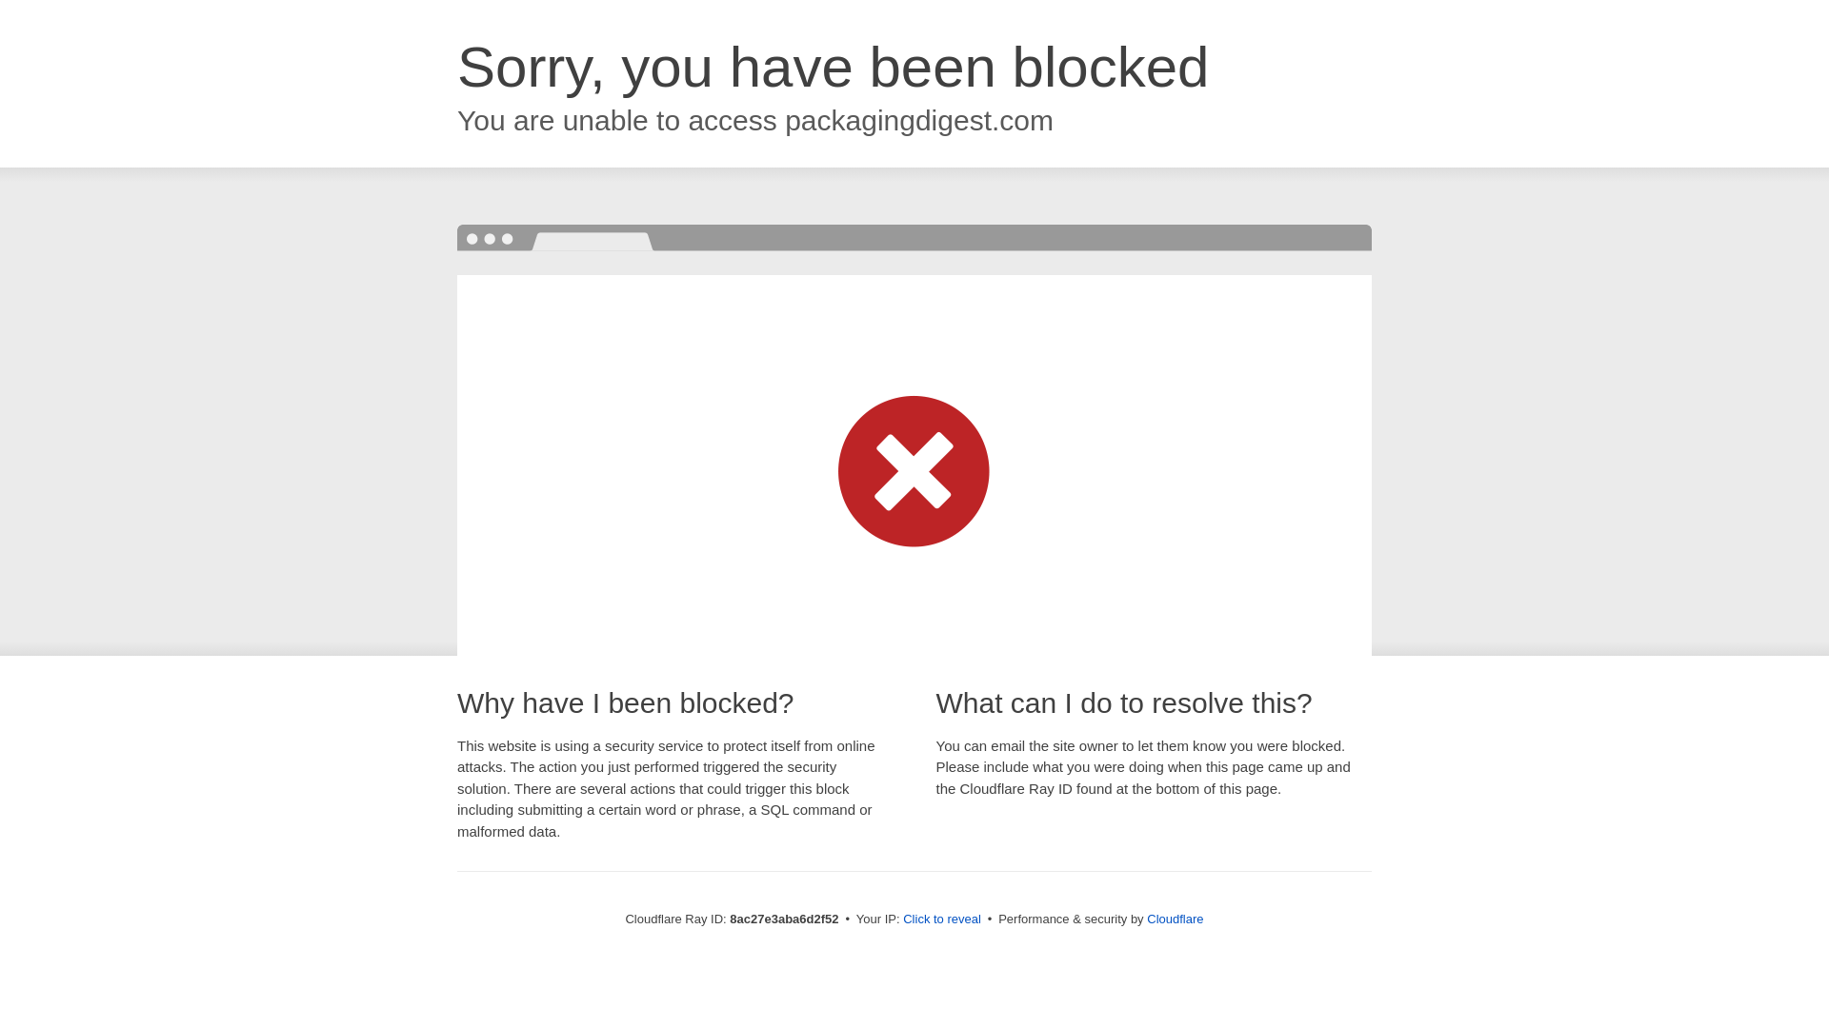 The width and height of the screenshot is (1829, 1028). I want to click on Click to reveal, so click(941, 919).